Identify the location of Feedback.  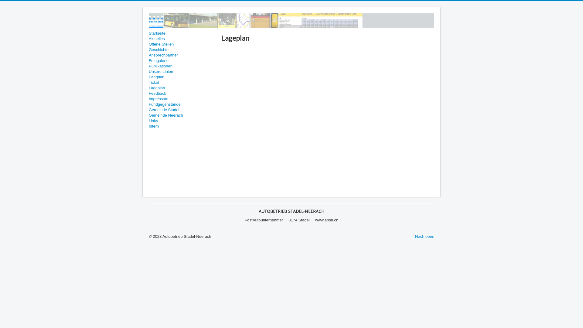
(182, 94).